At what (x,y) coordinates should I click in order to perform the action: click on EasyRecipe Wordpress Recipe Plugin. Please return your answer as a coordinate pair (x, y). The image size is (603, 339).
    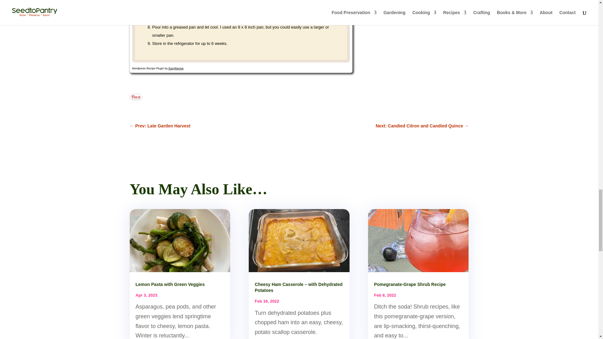
    Looking at the image, I should click on (158, 68).